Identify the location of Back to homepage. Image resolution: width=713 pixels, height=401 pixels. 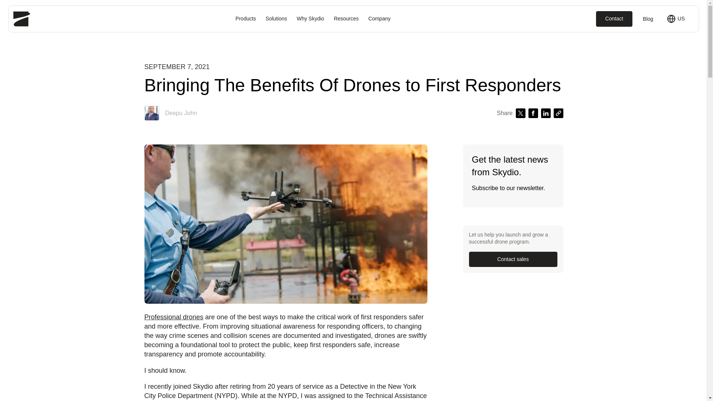
(22, 19).